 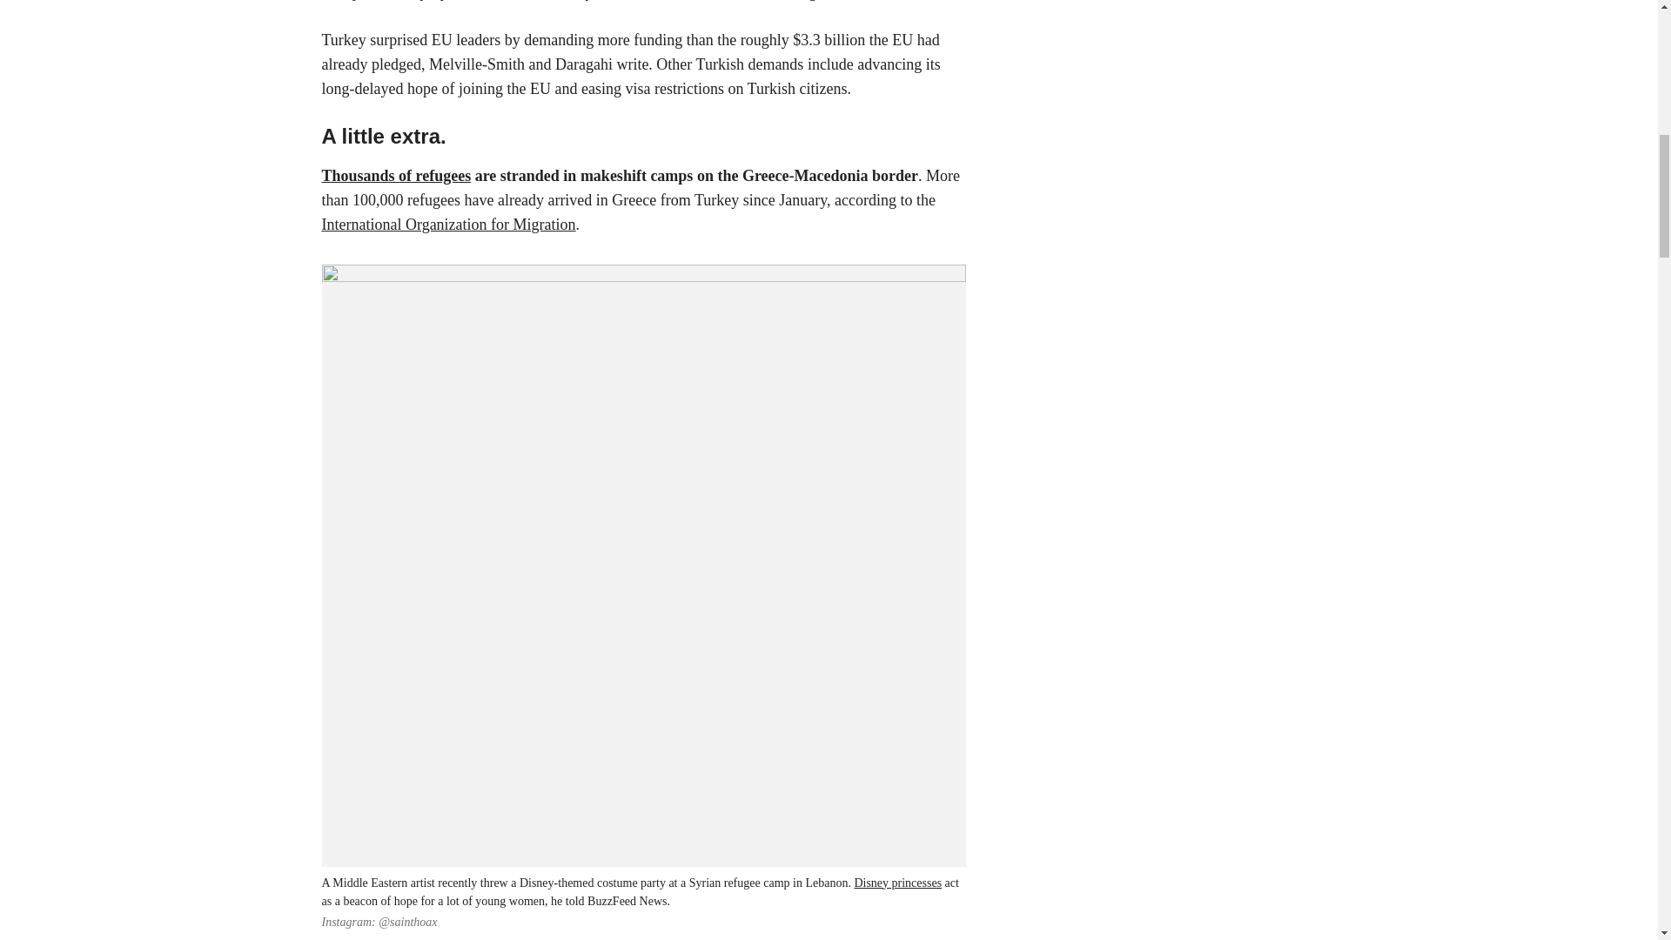 I want to click on International Organization for Migration, so click(x=449, y=225).